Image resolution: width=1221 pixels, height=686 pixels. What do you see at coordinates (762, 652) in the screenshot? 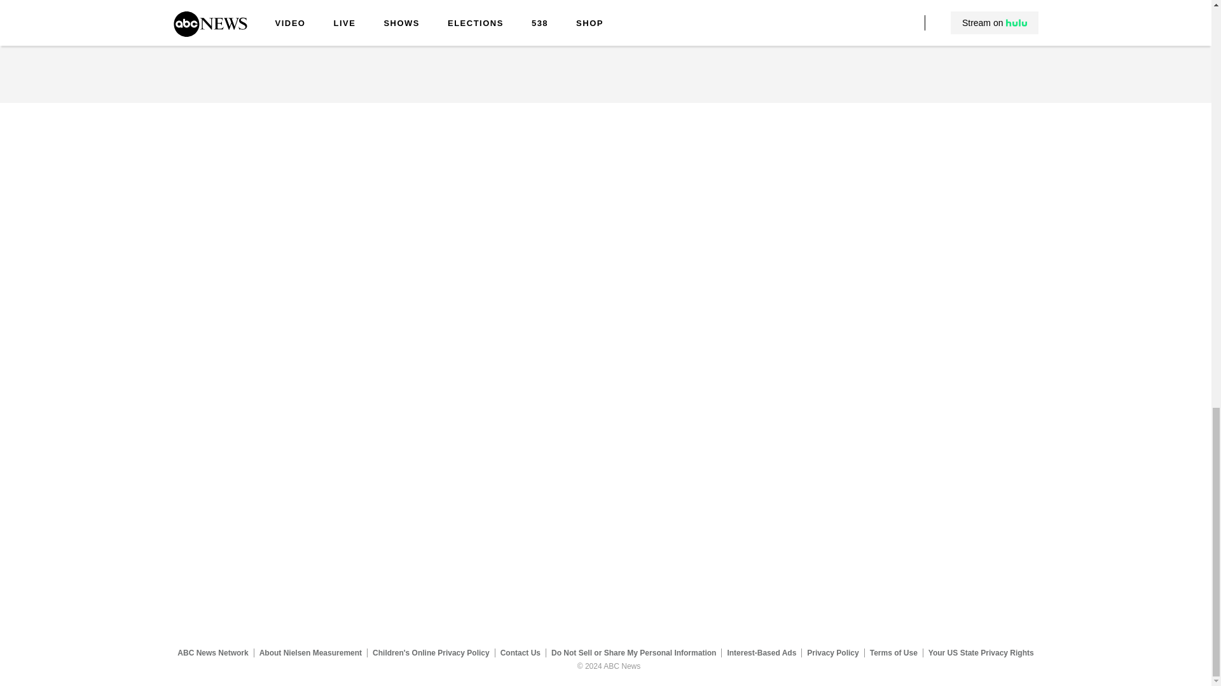
I see `Interest-Based Ads` at bounding box center [762, 652].